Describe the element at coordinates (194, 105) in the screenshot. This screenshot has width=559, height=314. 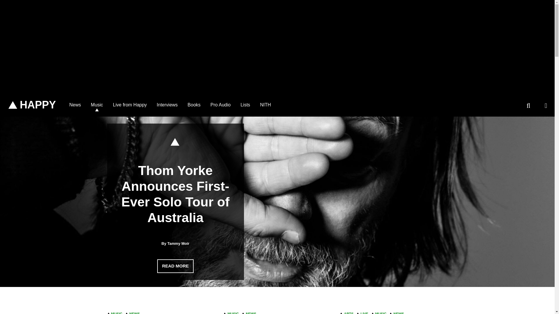
I see `Books` at that location.